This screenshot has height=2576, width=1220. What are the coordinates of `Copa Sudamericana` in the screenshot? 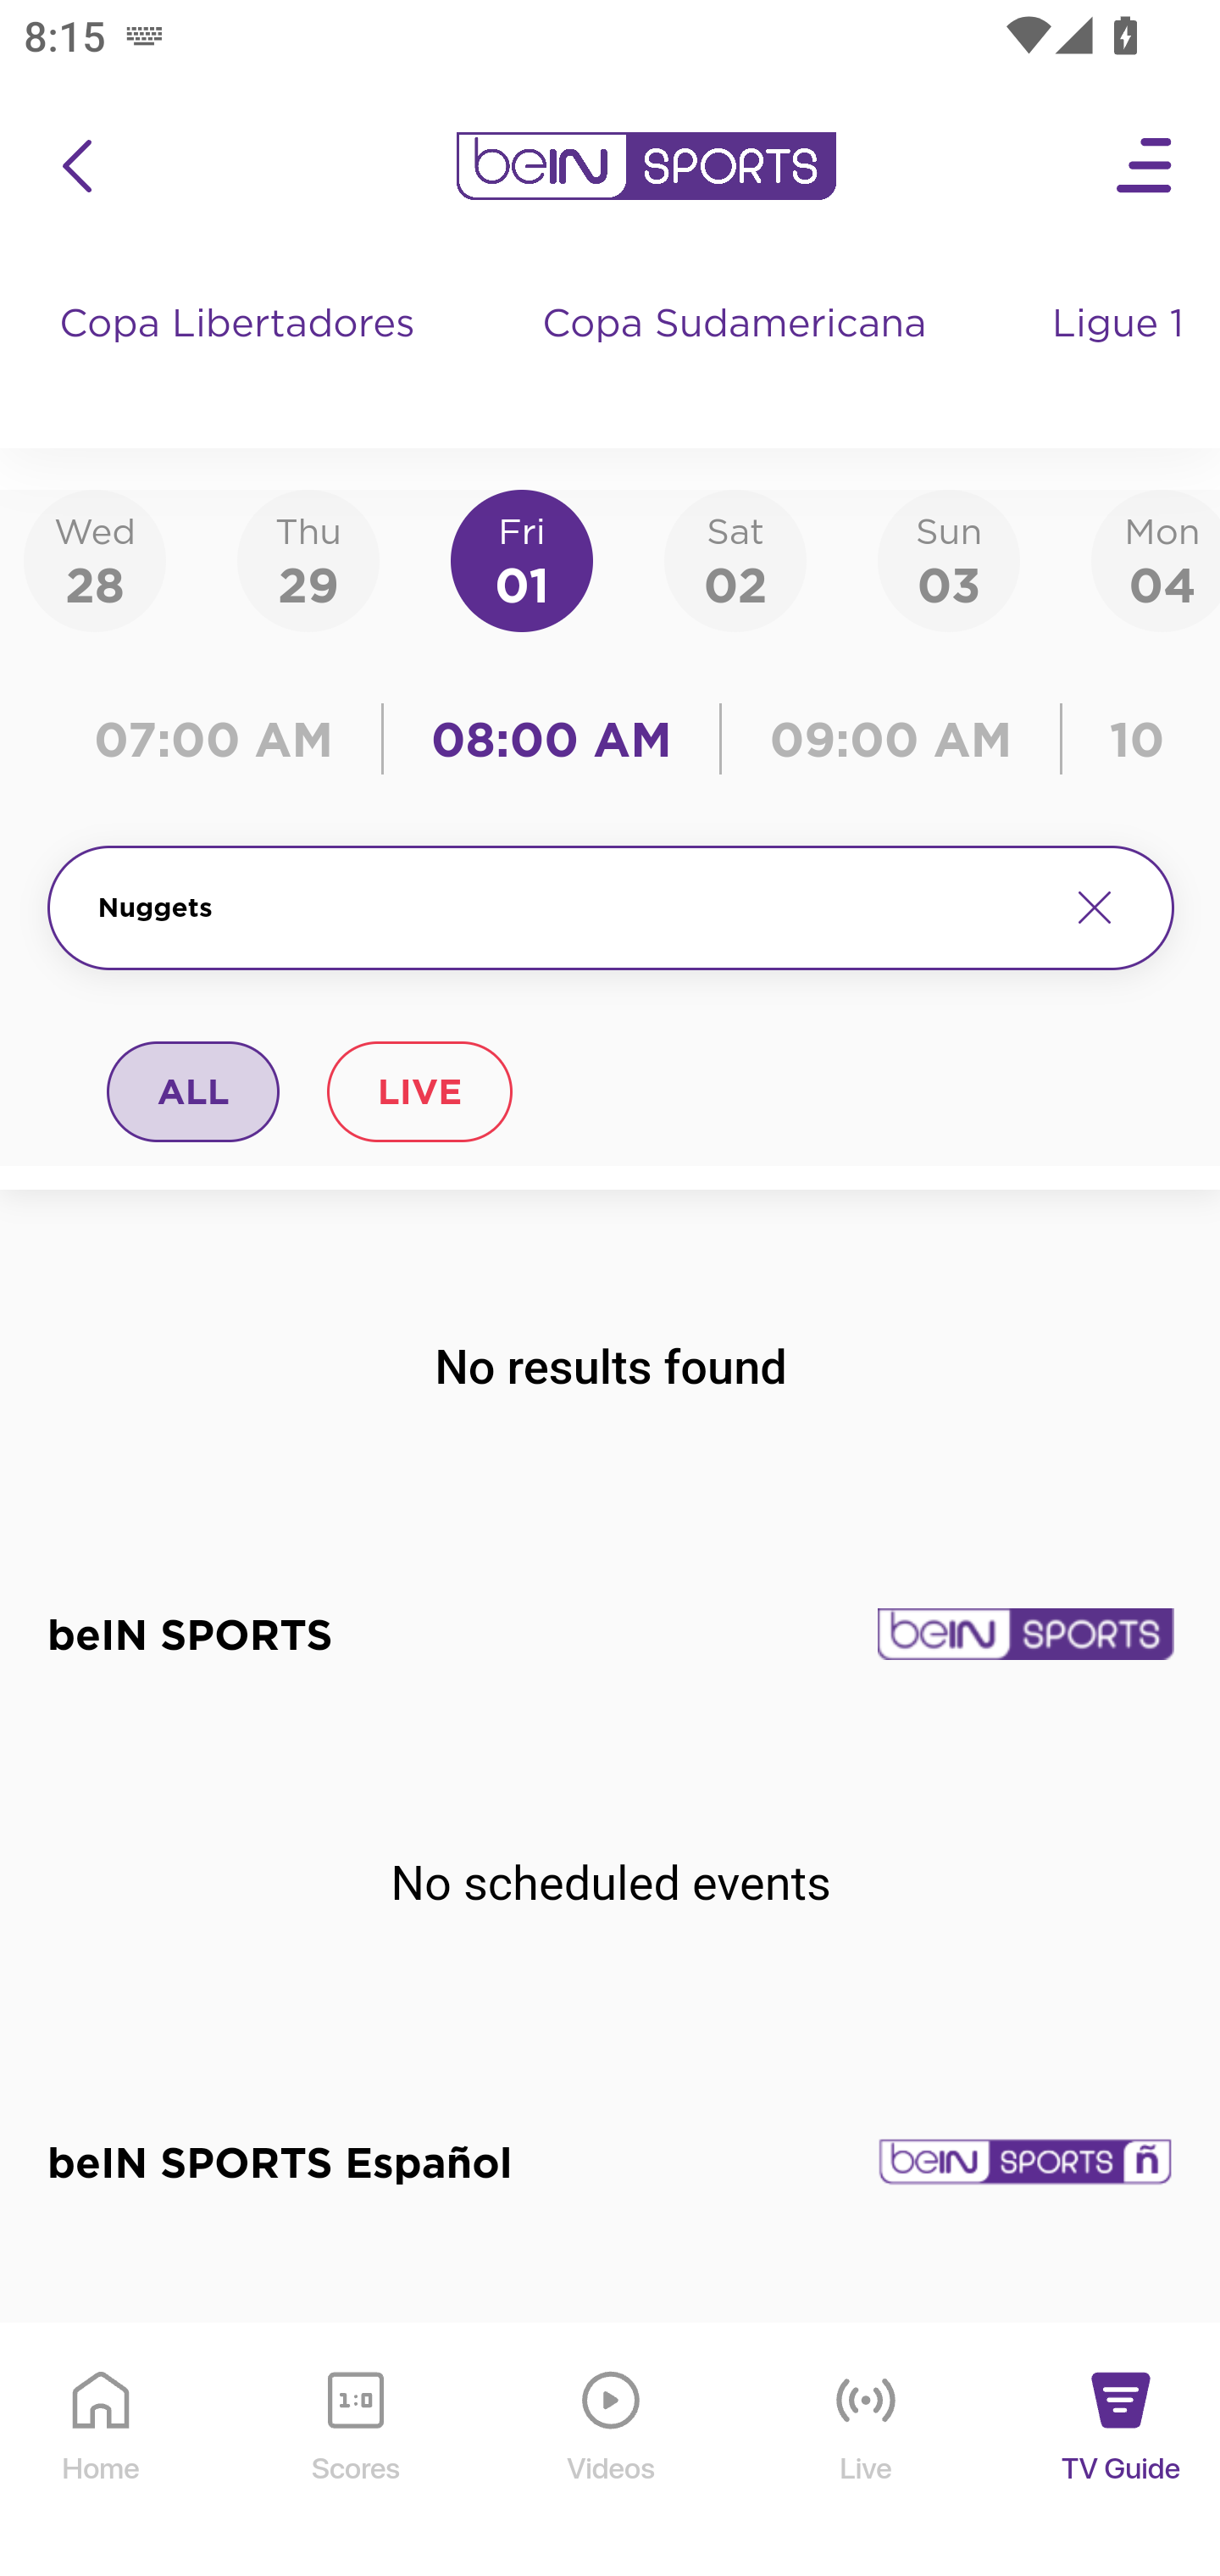 It's located at (737, 356).